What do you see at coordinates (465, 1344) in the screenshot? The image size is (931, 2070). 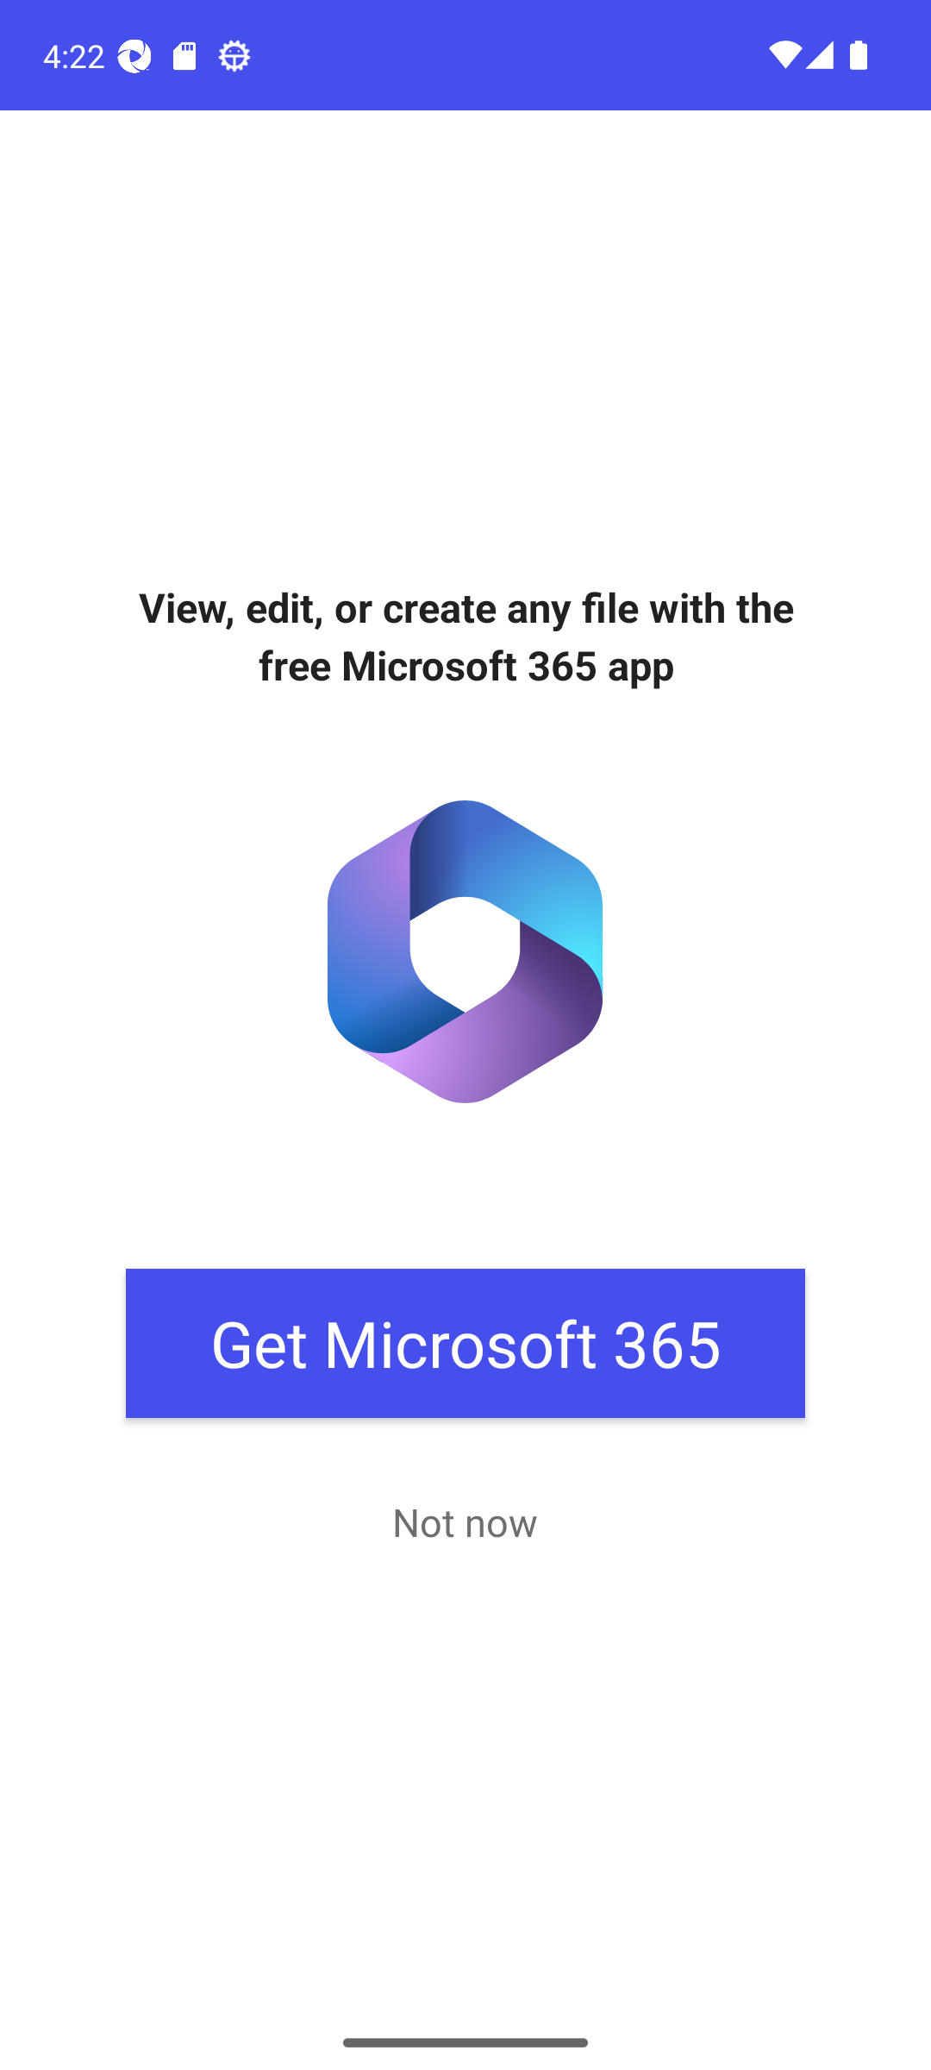 I see `Get Microsoft 365` at bounding box center [465, 1344].